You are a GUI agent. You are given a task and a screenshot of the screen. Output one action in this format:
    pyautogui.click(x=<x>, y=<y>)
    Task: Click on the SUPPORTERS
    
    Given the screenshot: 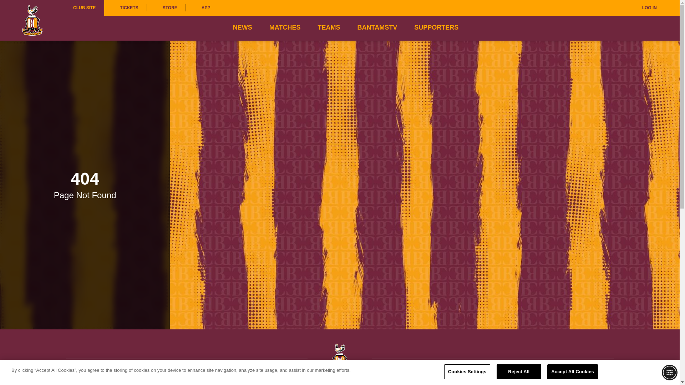 What is the action you would take?
    pyautogui.click(x=436, y=27)
    